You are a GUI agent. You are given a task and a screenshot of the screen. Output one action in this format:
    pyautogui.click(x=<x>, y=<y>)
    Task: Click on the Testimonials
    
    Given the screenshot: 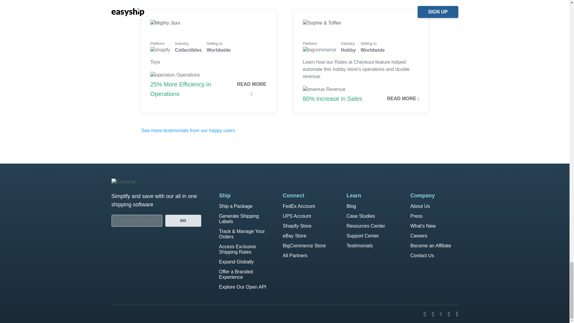 What is the action you would take?
    pyautogui.click(x=359, y=246)
    